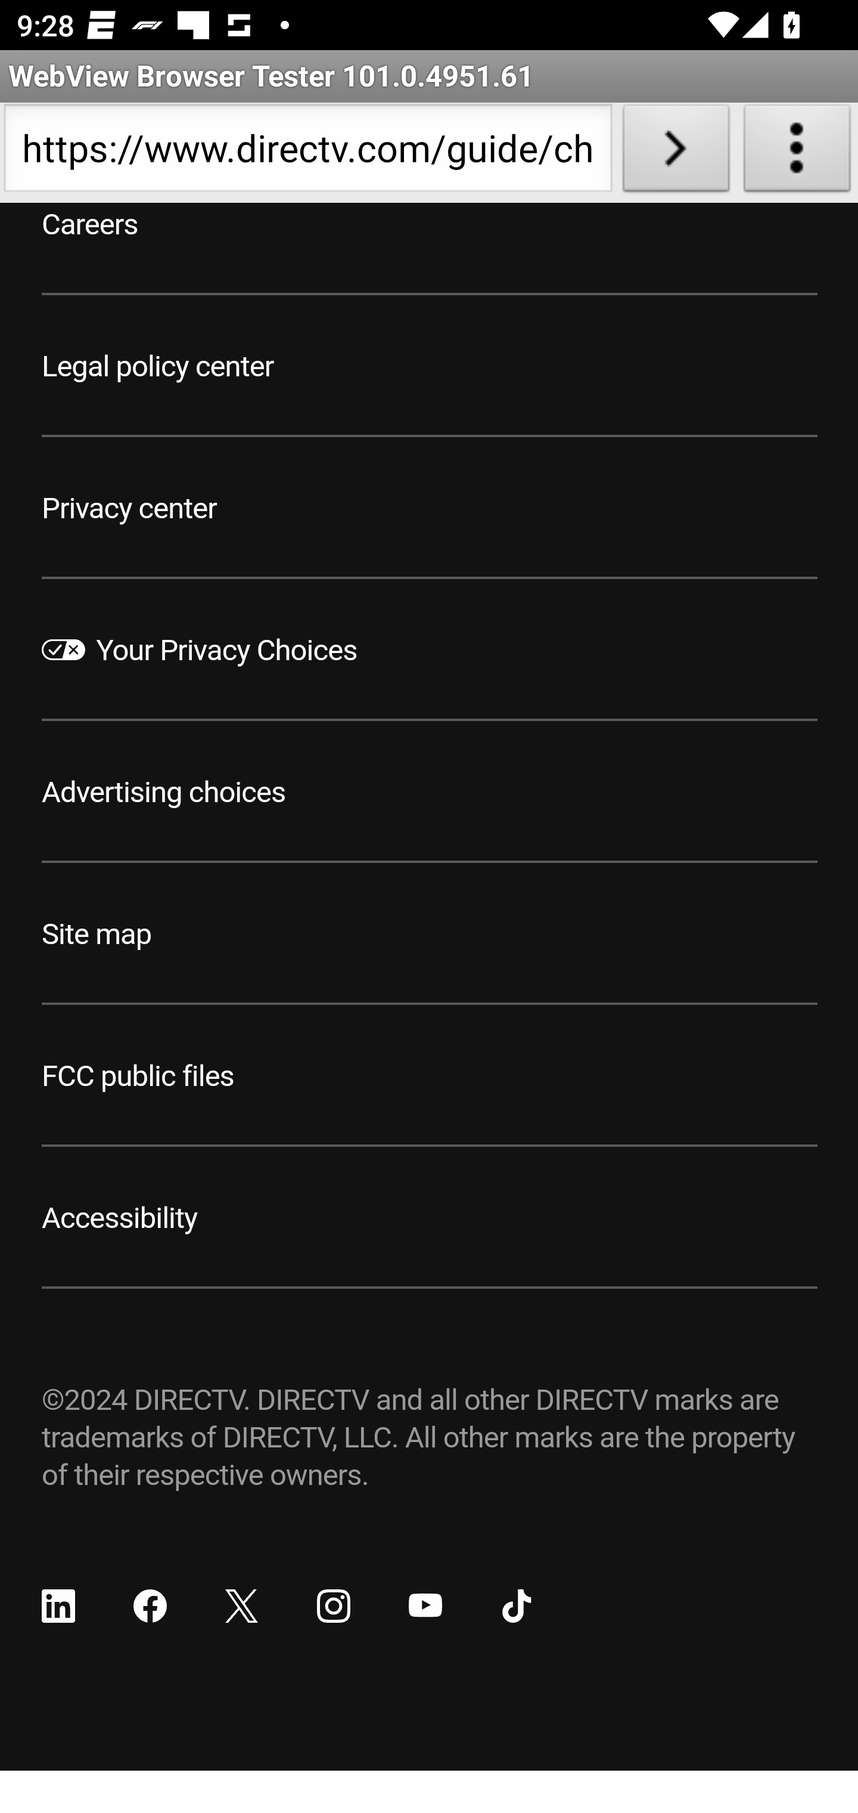 The width and height of the screenshot is (858, 1813). I want to click on Load URL, so click(676, 153).